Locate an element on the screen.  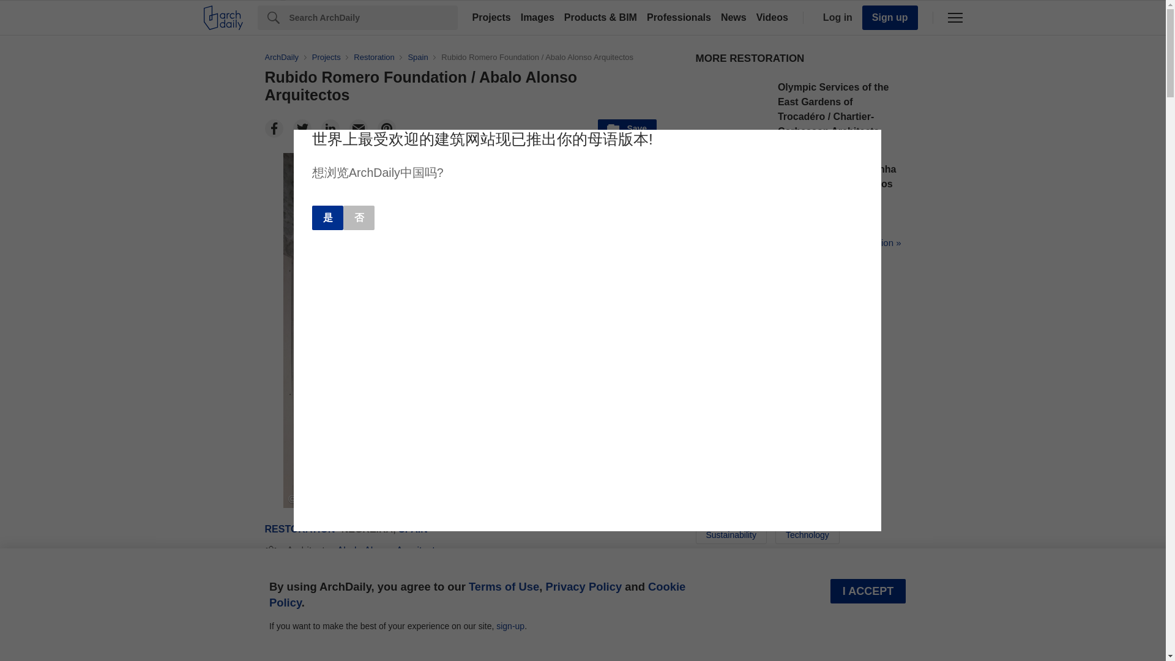
Log in is located at coordinates (835, 17).